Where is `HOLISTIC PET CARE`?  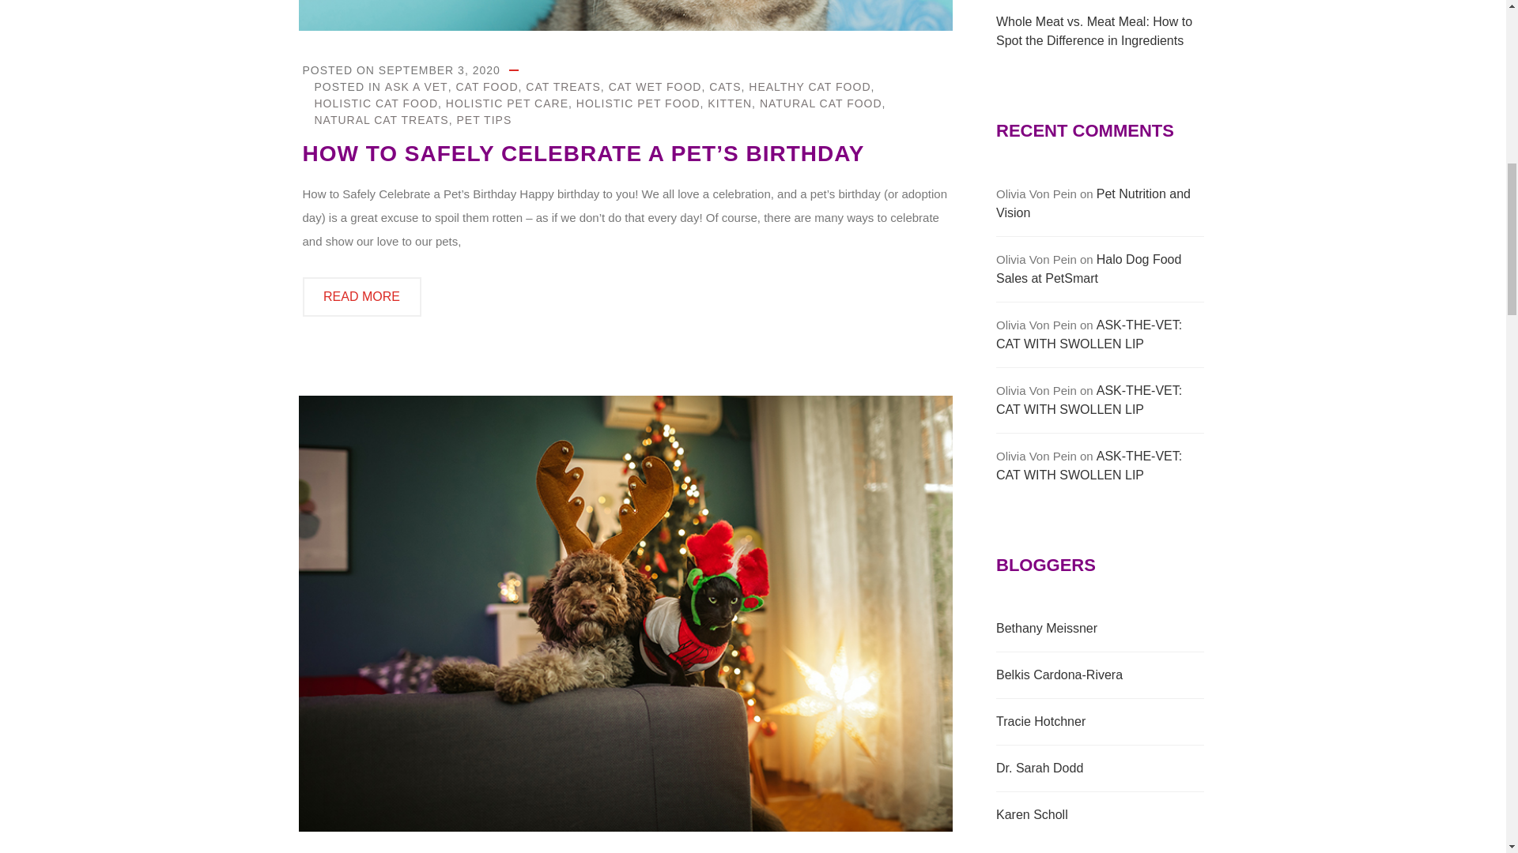 HOLISTIC PET CARE is located at coordinates (507, 103).